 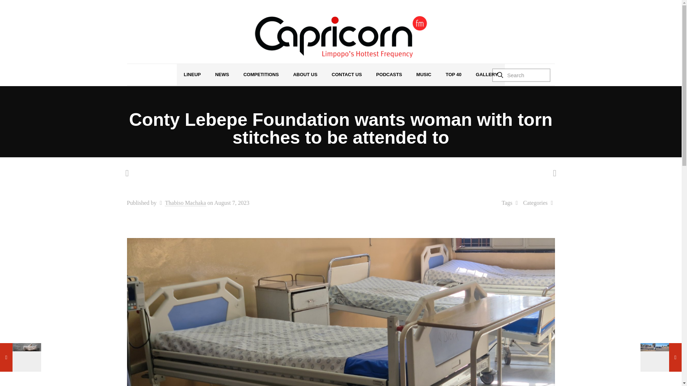 What do you see at coordinates (453, 74) in the screenshot?
I see `TOP 40` at bounding box center [453, 74].